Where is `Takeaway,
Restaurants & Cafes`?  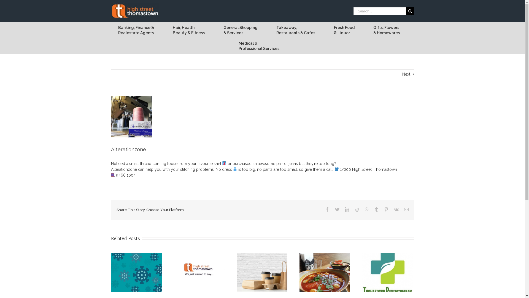
Takeaway,
Restaurants & Cafes is located at coordinates (296, 30).